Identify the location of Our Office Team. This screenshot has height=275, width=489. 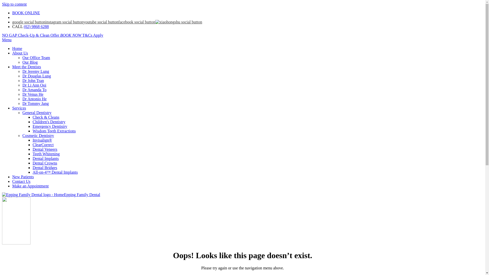
(36, 58).